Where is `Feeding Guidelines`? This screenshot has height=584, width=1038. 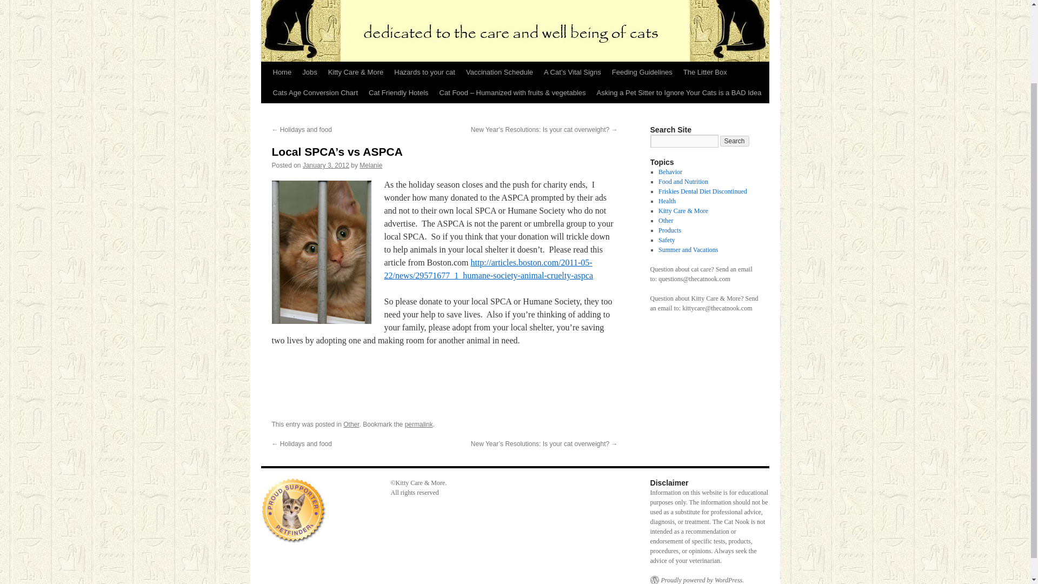
Feeding Guidelines is located at coordinates (642, 72).